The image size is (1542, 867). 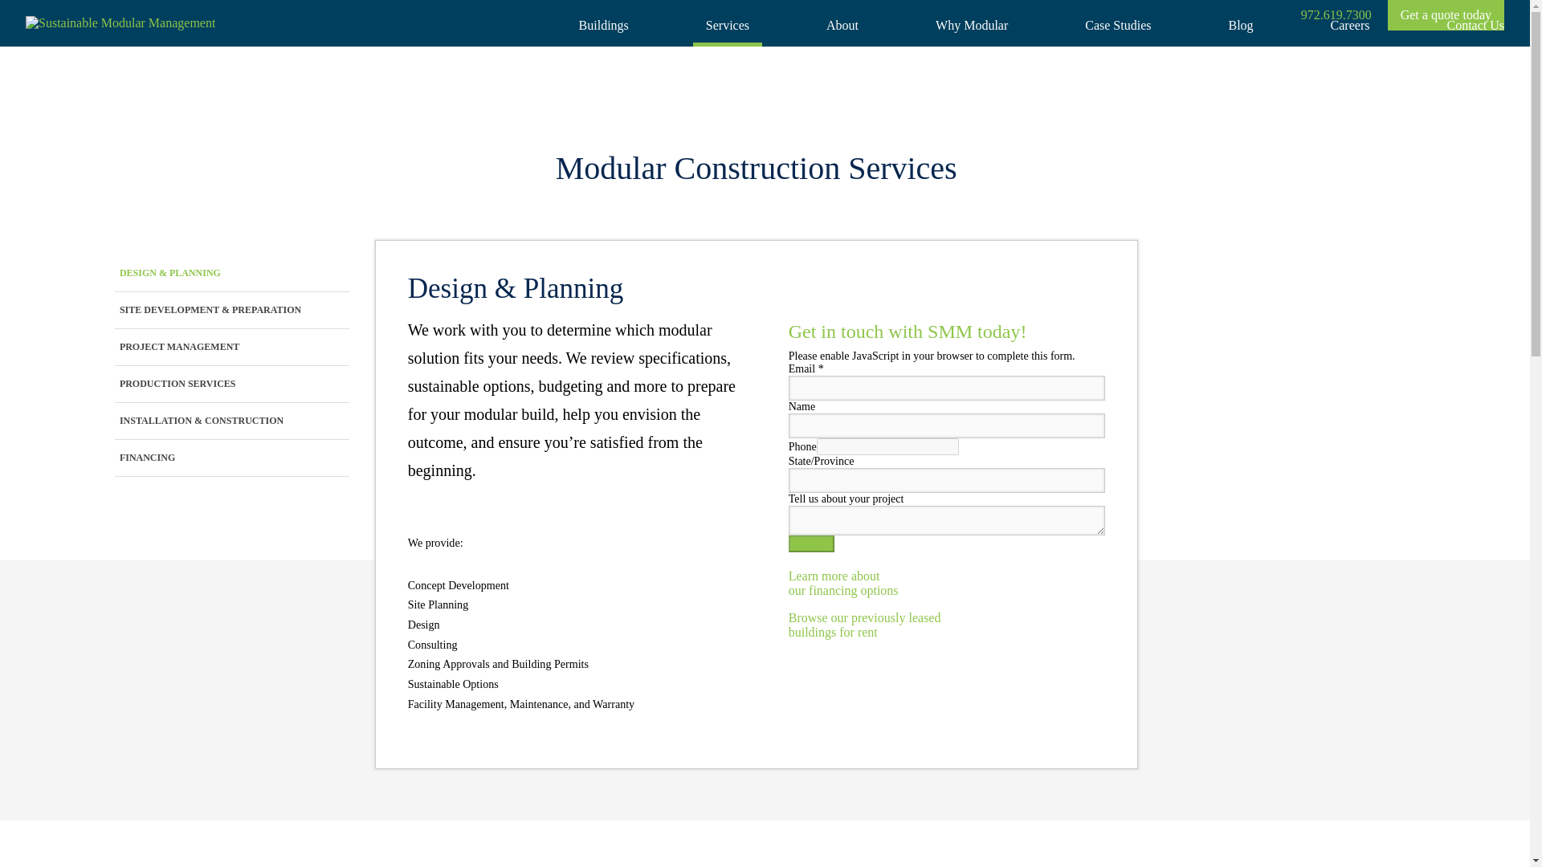 What do you see at coordinates (842, 26) in the screenshot?
I see `About` at bounding box center [842, 26].